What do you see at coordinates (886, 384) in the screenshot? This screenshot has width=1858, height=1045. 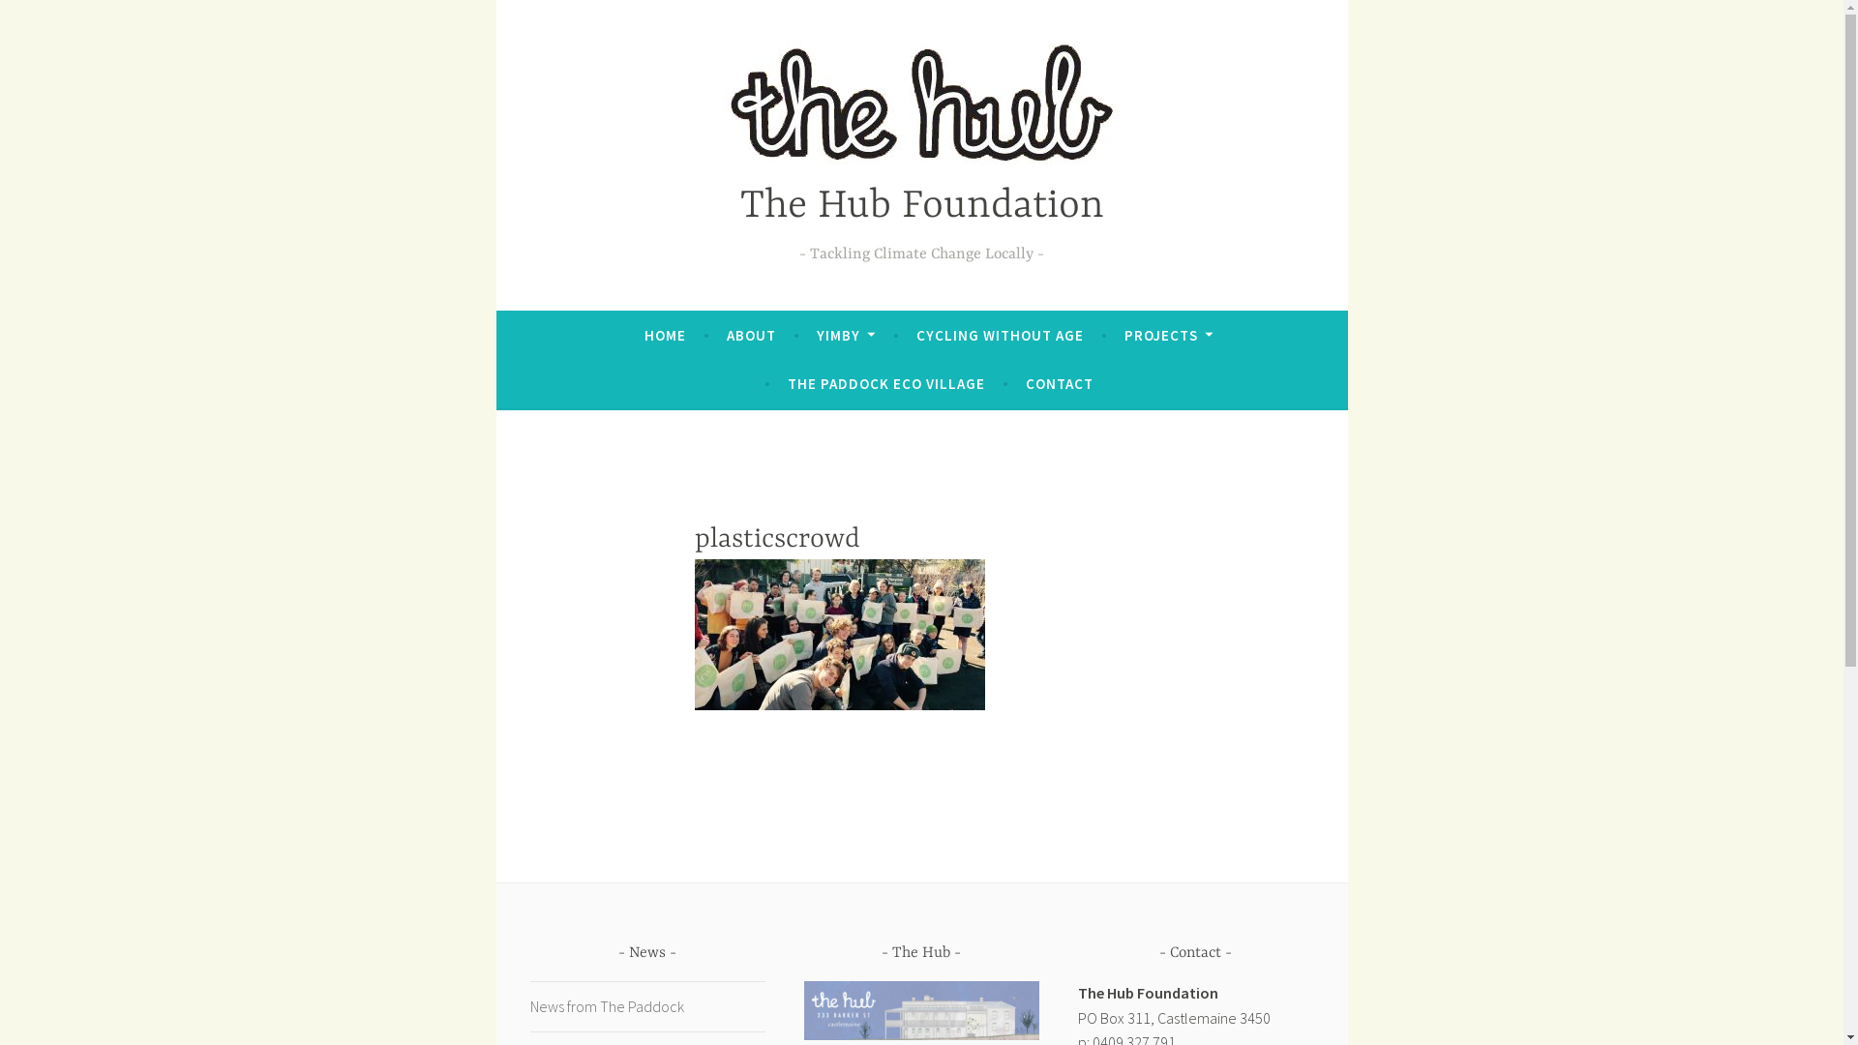 I see `THE PADDOCK ECO VILLAGE` at bounding box center [886, 384].